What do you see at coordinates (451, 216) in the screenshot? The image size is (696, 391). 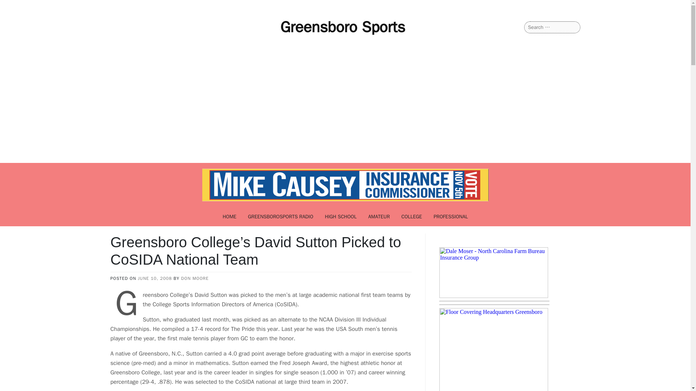 I see `PROFESSIONAL` at bounding box center [451, 216].